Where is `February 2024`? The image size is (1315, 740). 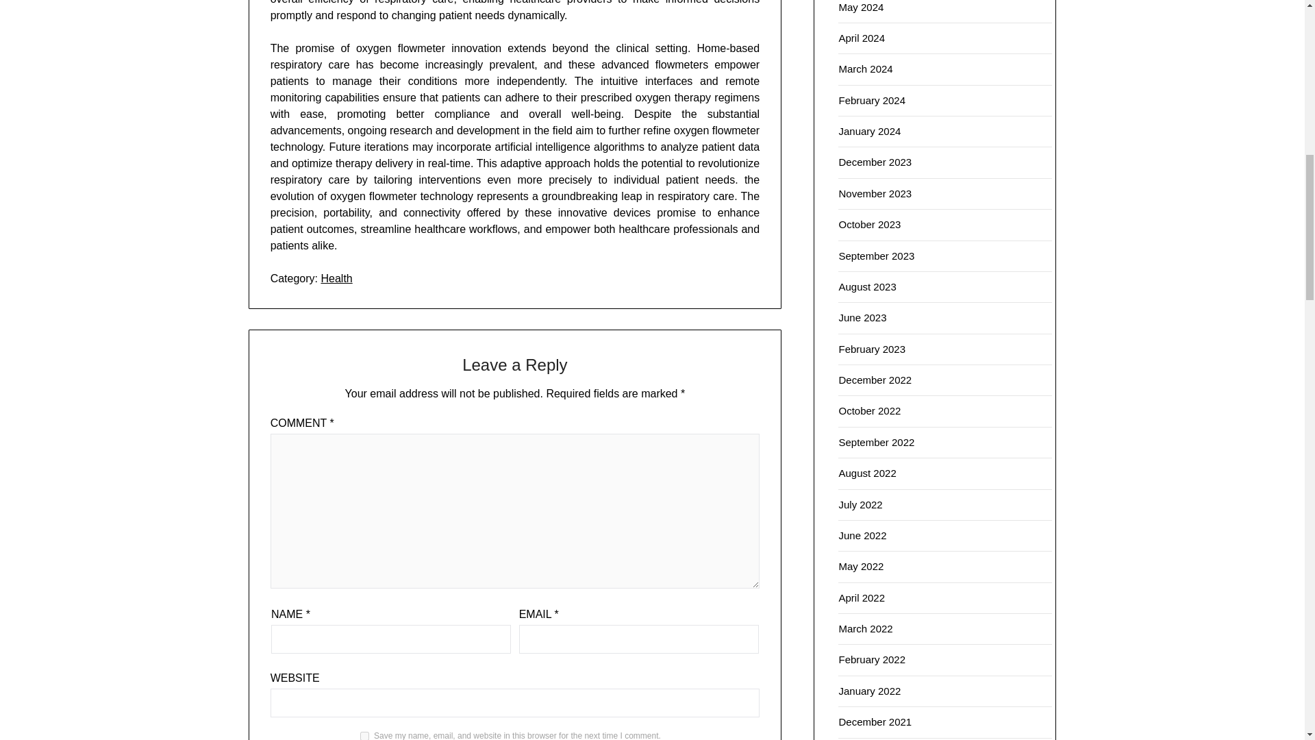 February 2024 is located at coordinates (872, 100).